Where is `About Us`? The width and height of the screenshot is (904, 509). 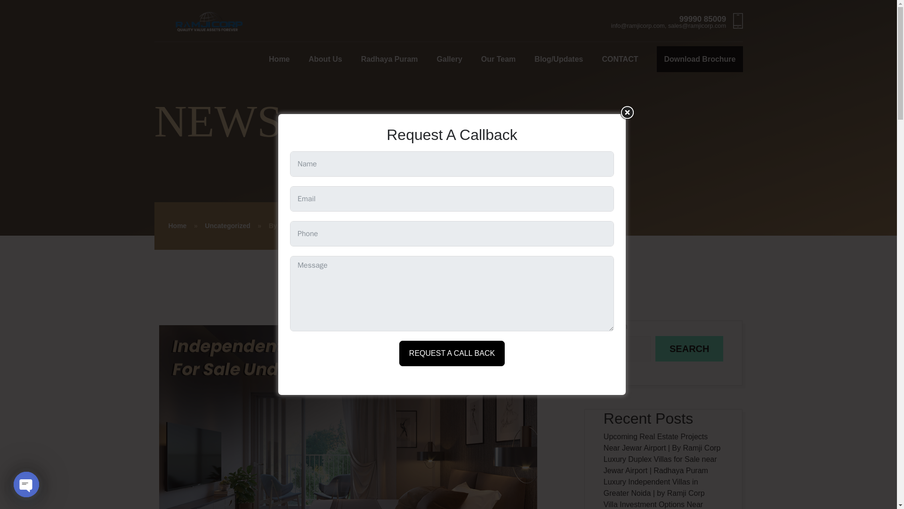 About Us is located at coordinates (326, 59).